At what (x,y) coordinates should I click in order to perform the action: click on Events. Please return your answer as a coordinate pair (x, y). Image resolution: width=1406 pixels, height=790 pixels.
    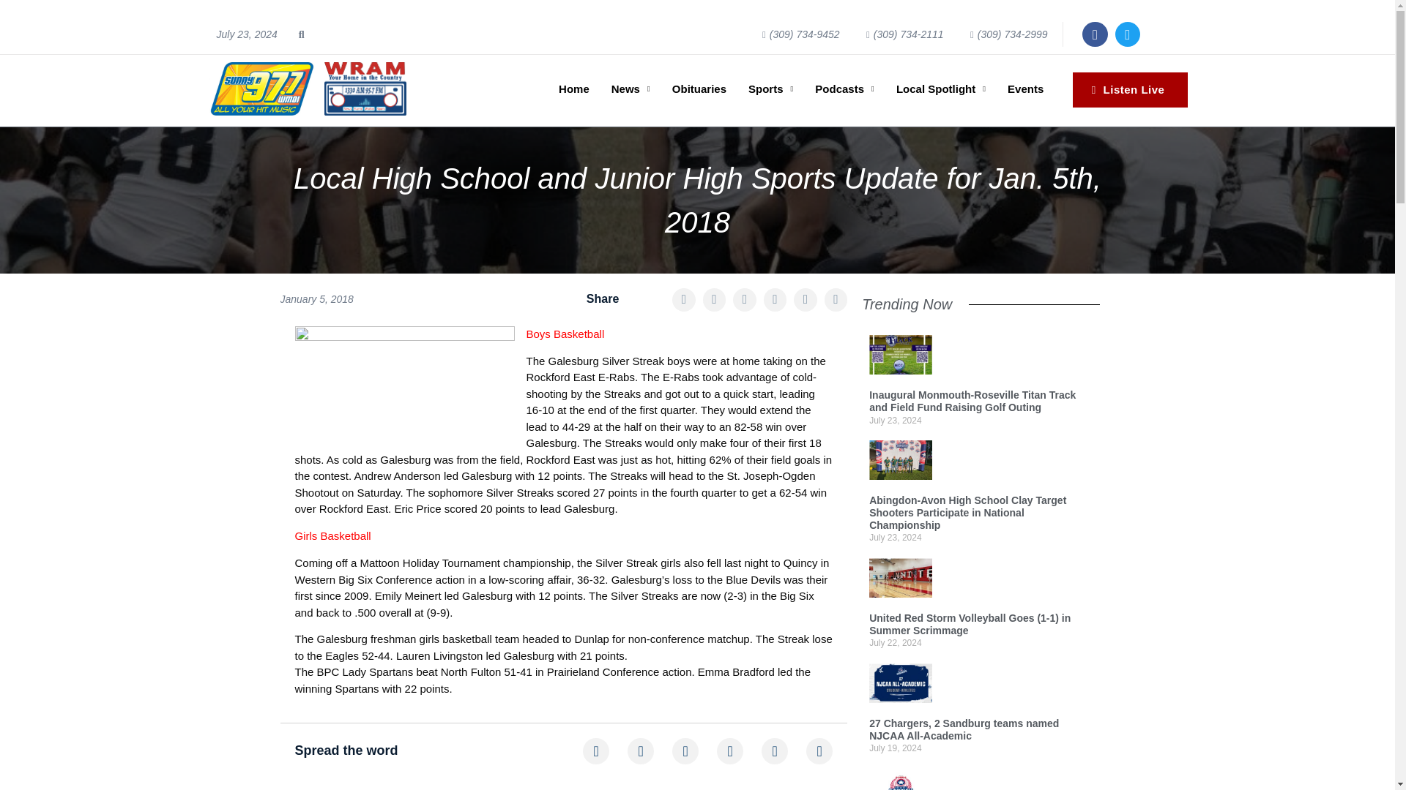
    Looking at the image, I should click on (1025, 89).